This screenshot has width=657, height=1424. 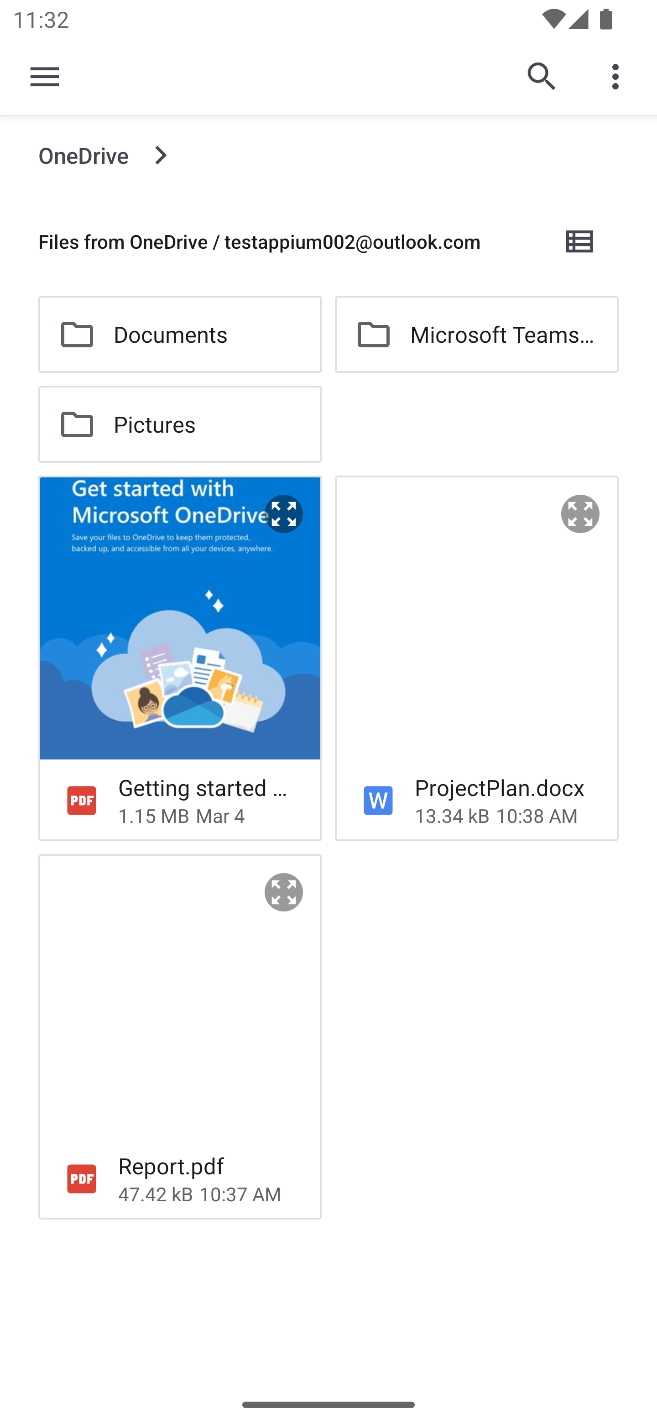 I want to click on Show roots, so click(x=45, y=77).